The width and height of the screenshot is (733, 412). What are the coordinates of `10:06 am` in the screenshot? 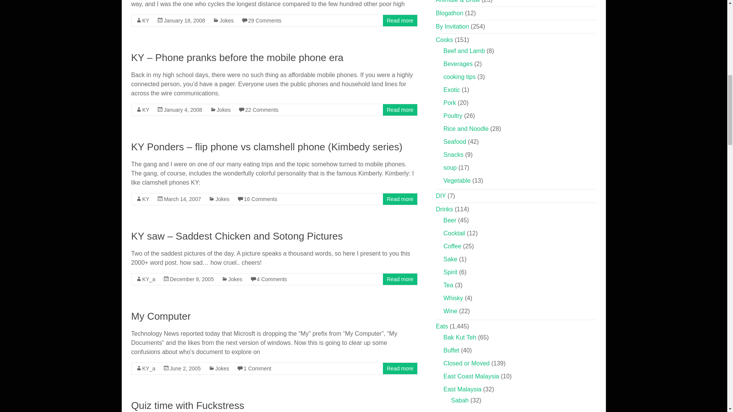 It's located at (182, 199).